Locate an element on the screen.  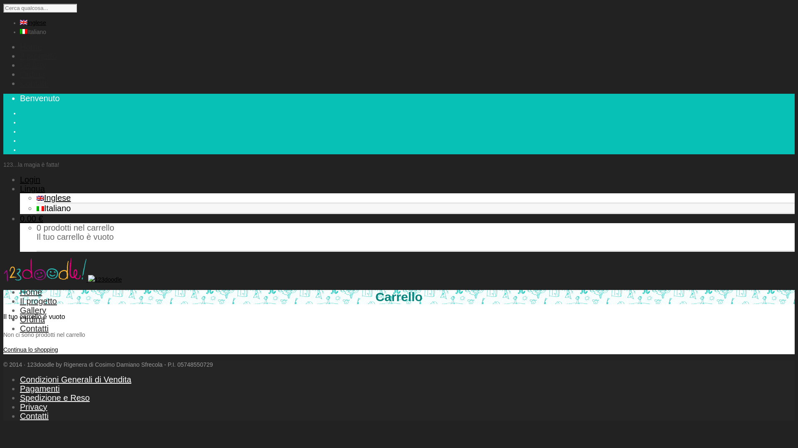
Ordina is located at coordinates (32, 319).